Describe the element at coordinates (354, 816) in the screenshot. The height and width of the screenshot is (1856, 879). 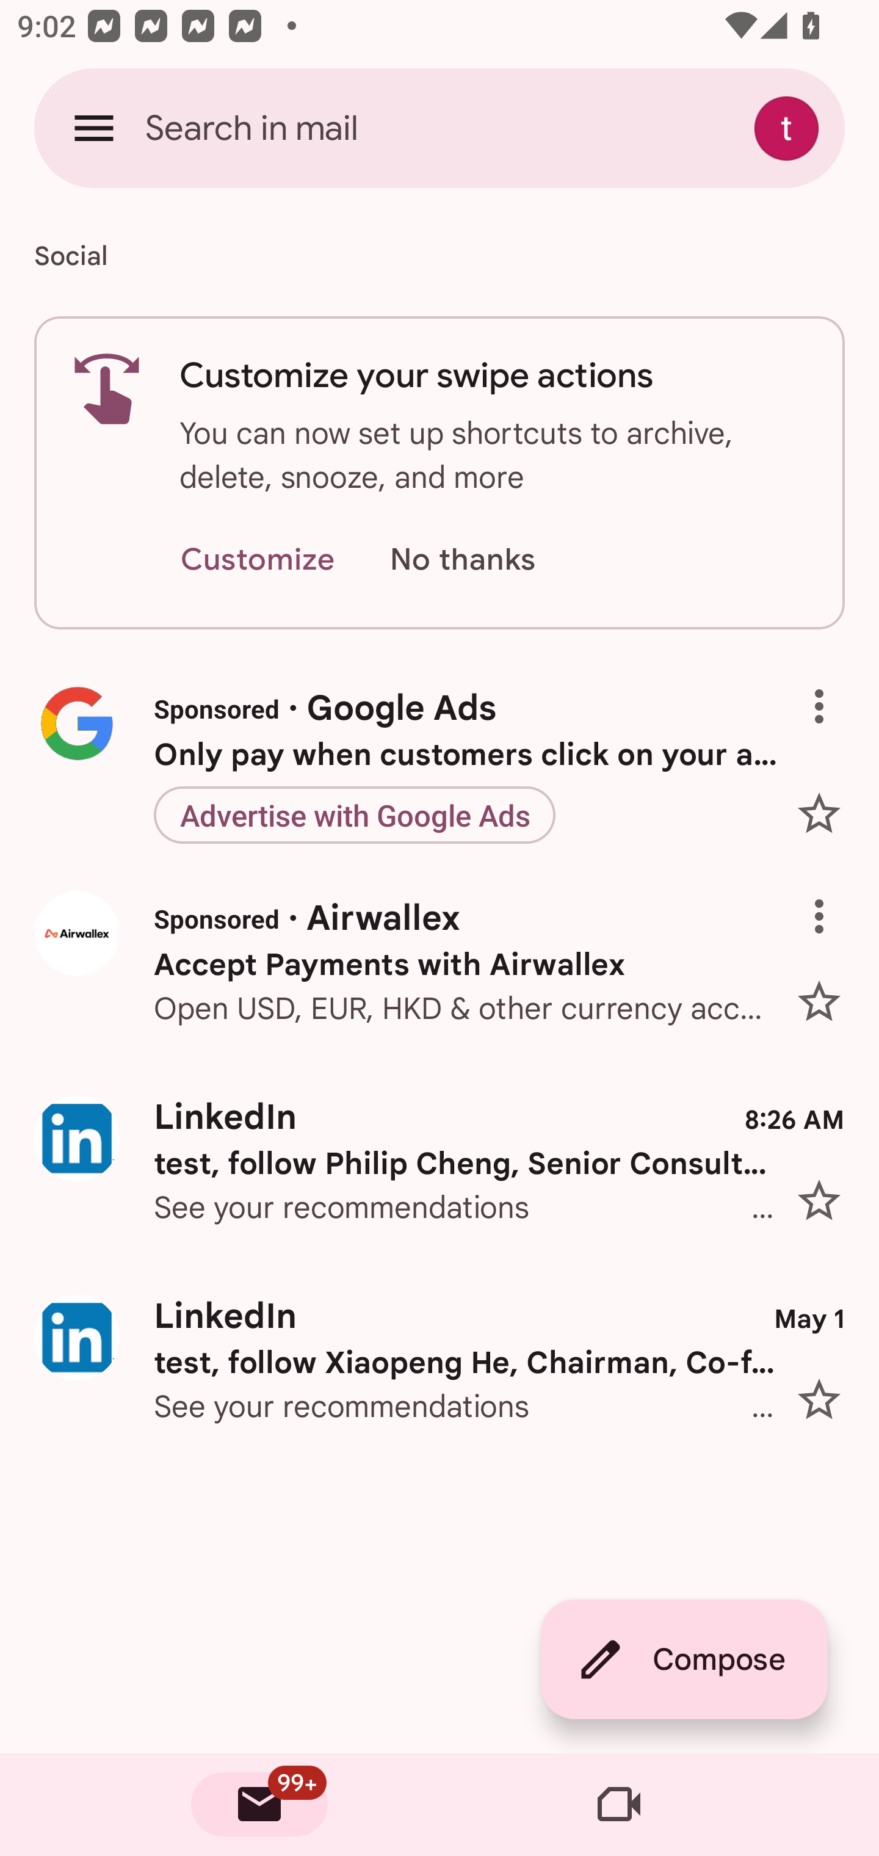
I see `Advertise with Google Ads` at that location.